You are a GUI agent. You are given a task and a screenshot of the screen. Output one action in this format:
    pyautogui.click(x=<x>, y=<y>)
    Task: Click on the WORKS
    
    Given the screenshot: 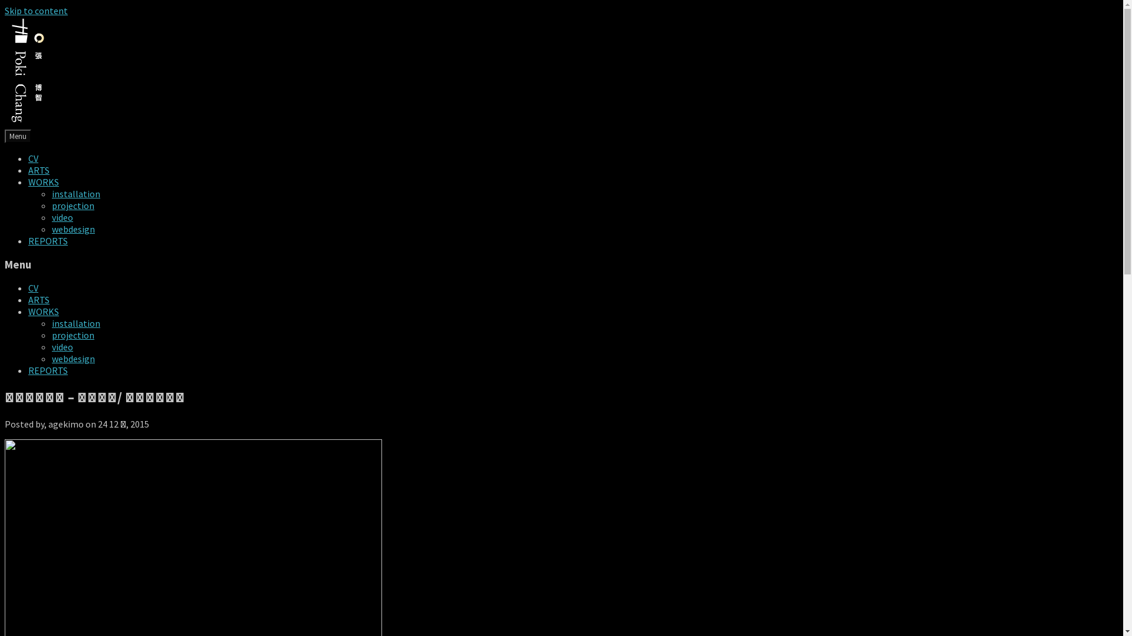 What is the action you would take?
    pyautogui.click(x=44, y=182)
    